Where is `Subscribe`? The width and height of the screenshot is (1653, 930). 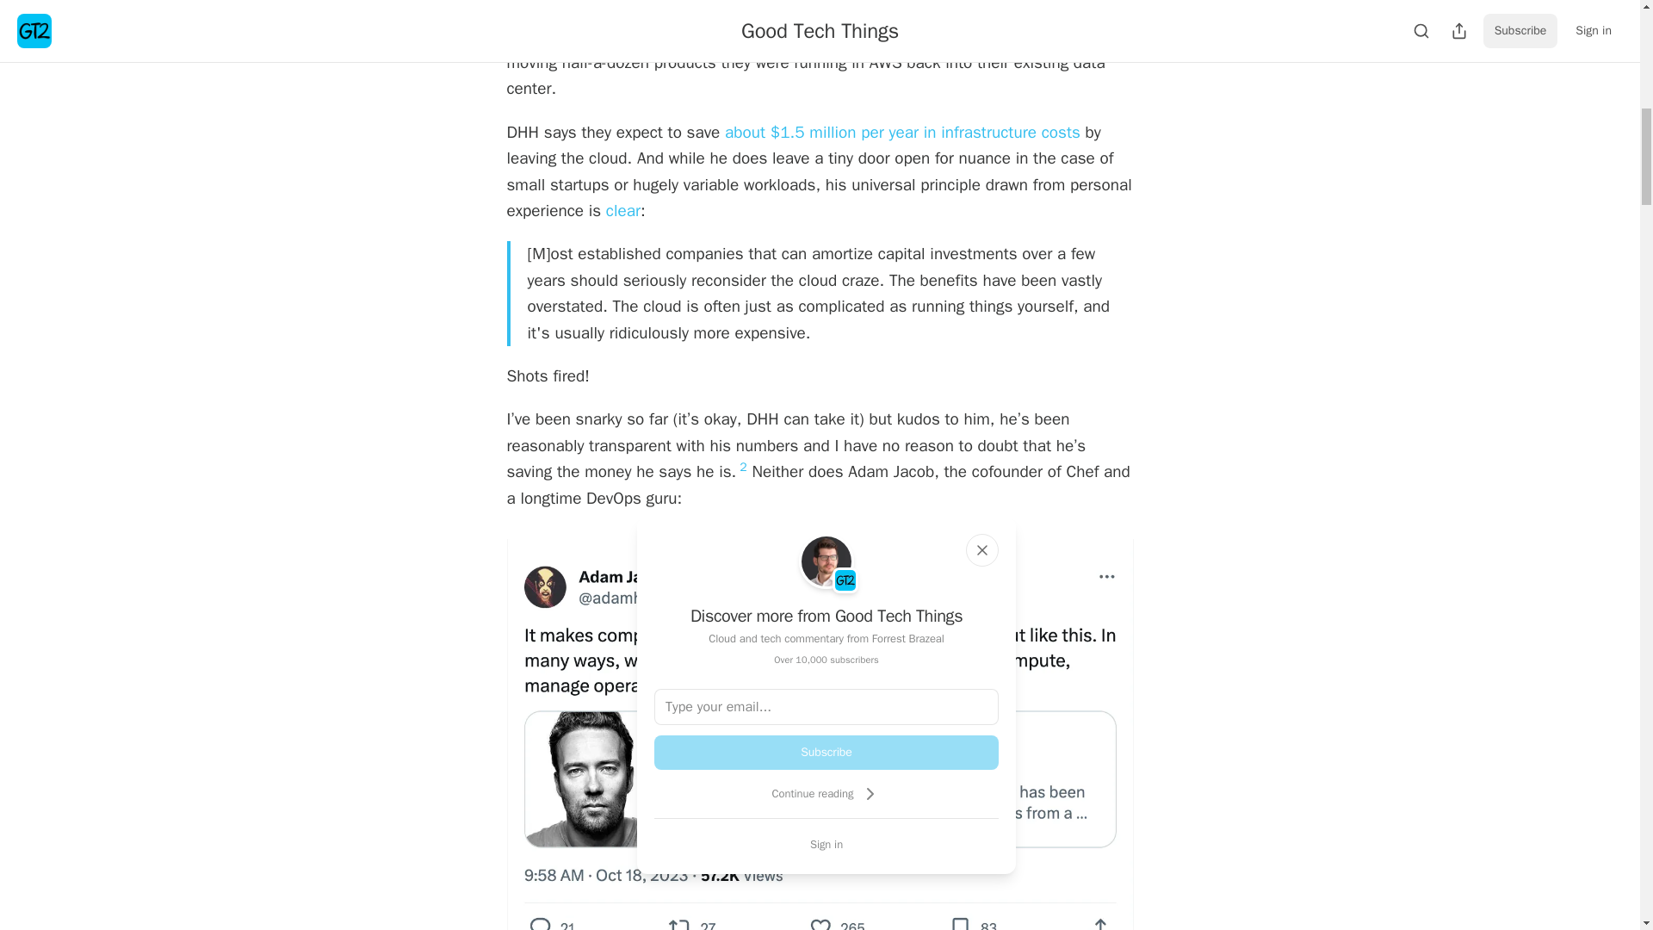
Subscribe is located at coordinates (826, 753).